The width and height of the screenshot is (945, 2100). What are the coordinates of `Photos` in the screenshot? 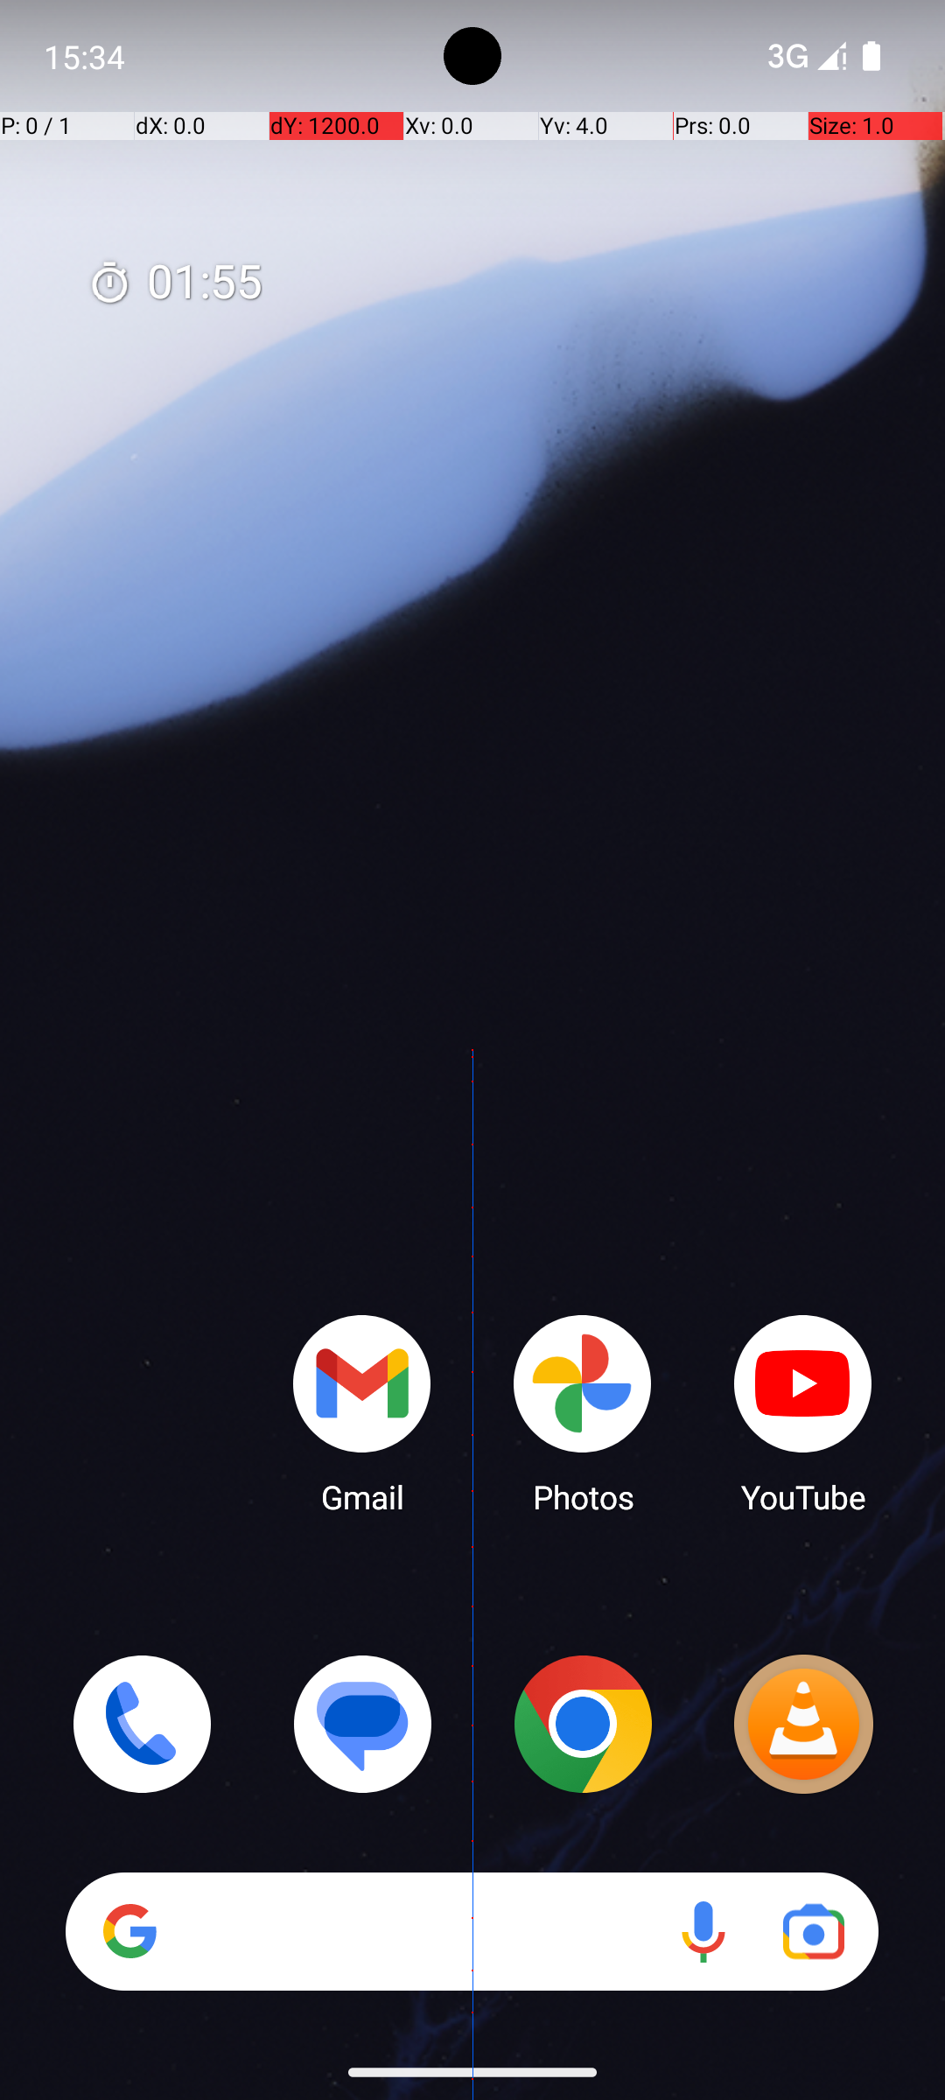 It's located at (583, 1413).